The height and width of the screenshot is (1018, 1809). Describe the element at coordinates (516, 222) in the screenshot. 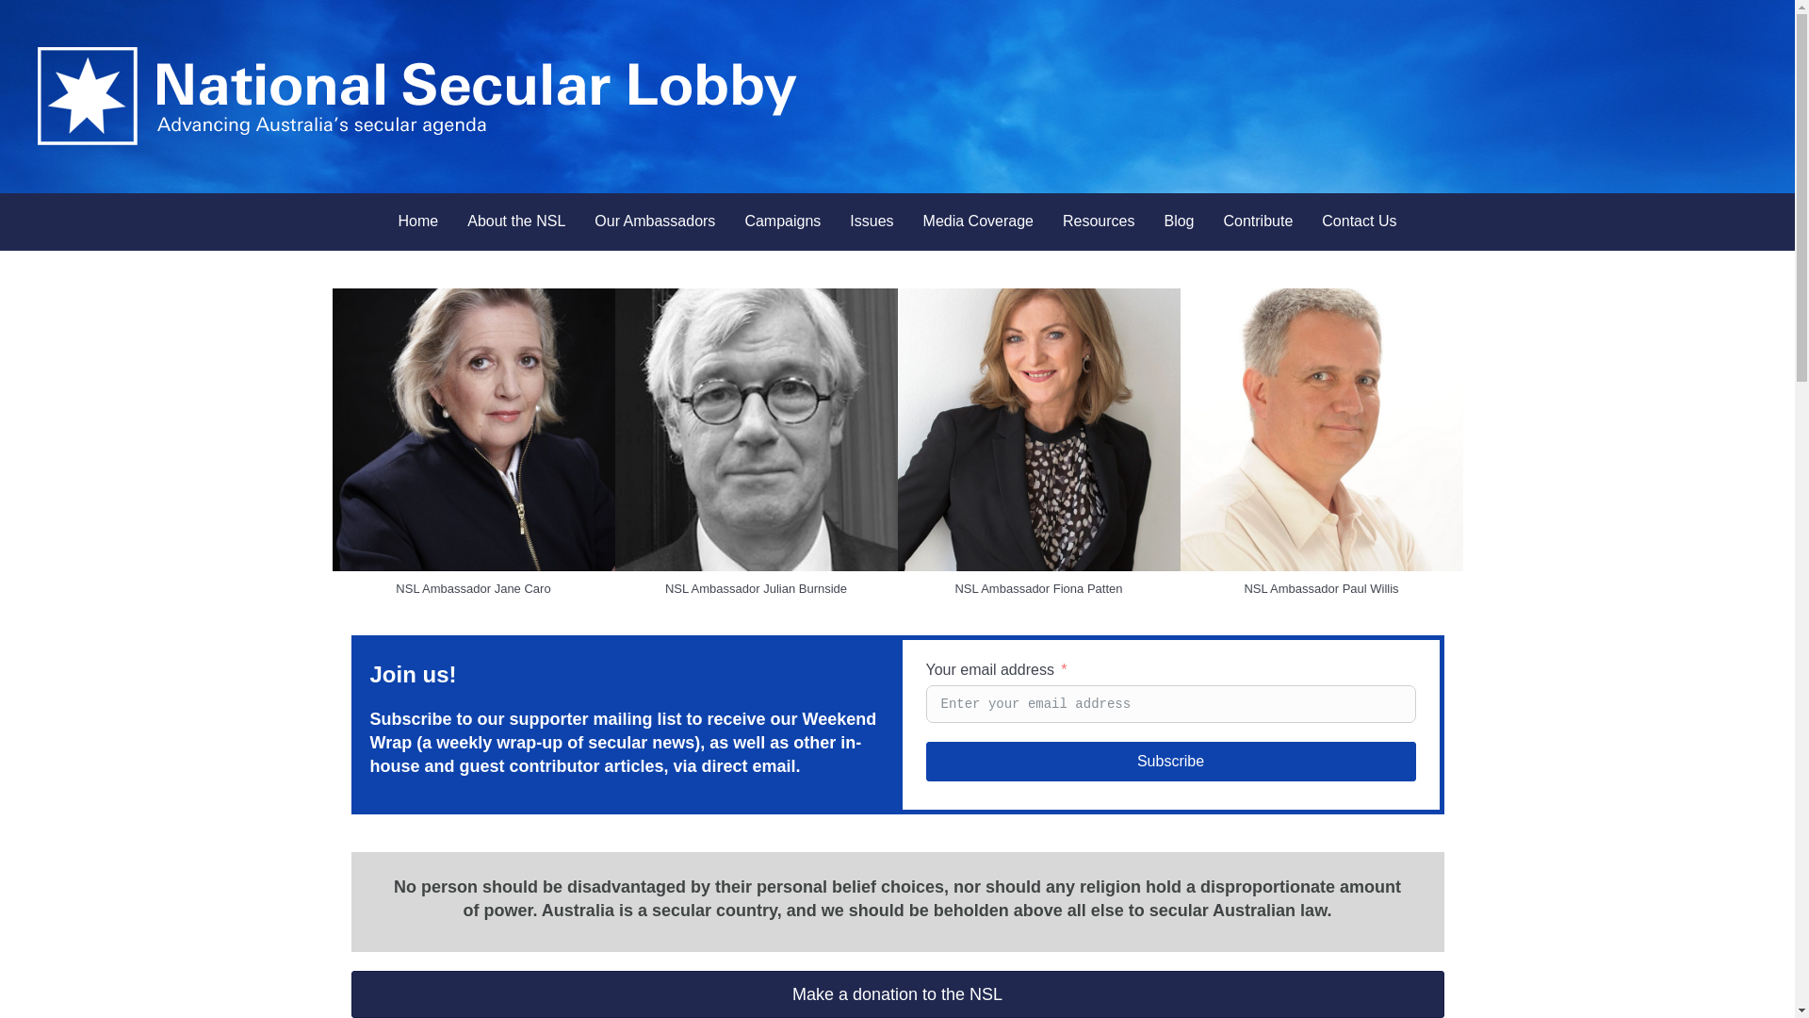

I see `About the NSL` at that location.